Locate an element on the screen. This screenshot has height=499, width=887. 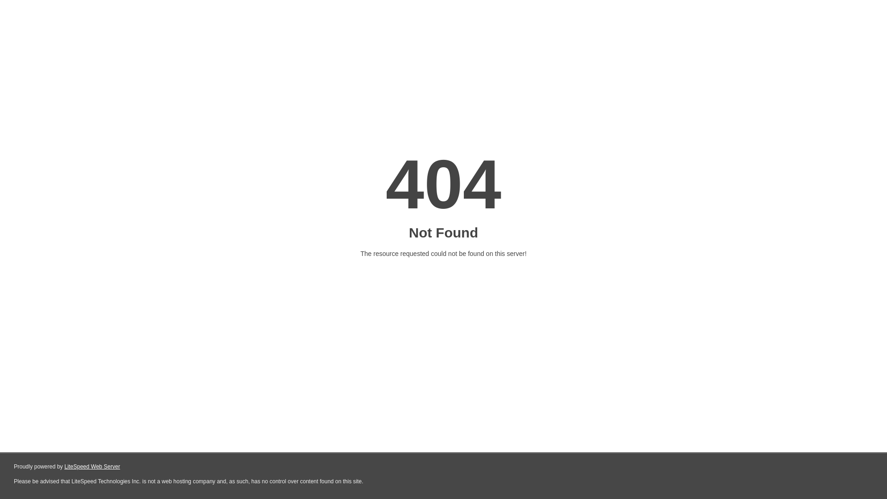
LiteSpeed Web Server is located at coordinates (92, 467).